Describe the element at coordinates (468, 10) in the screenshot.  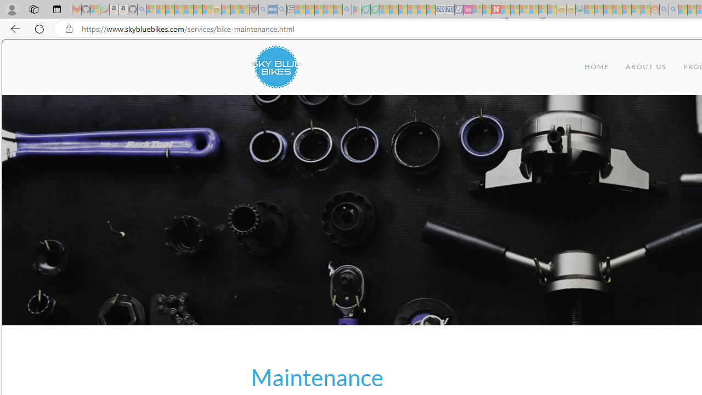
I see `Jobs - lastminute.com Investor Portal - Sleeping` at that location.